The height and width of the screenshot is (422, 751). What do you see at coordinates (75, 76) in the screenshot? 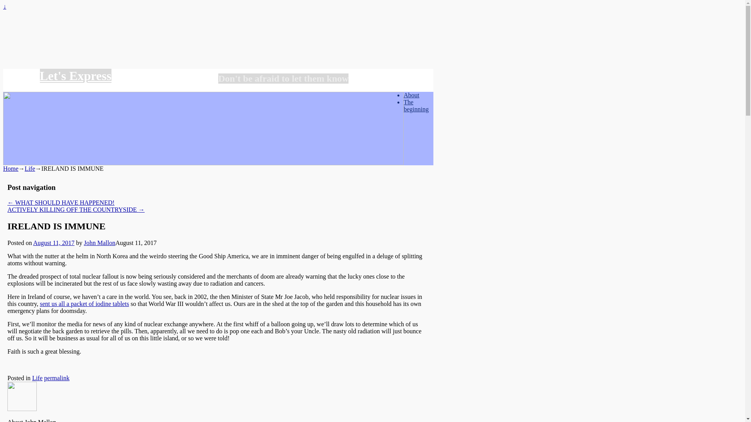
I see `Let's Express` at bounding box center [75, 76].